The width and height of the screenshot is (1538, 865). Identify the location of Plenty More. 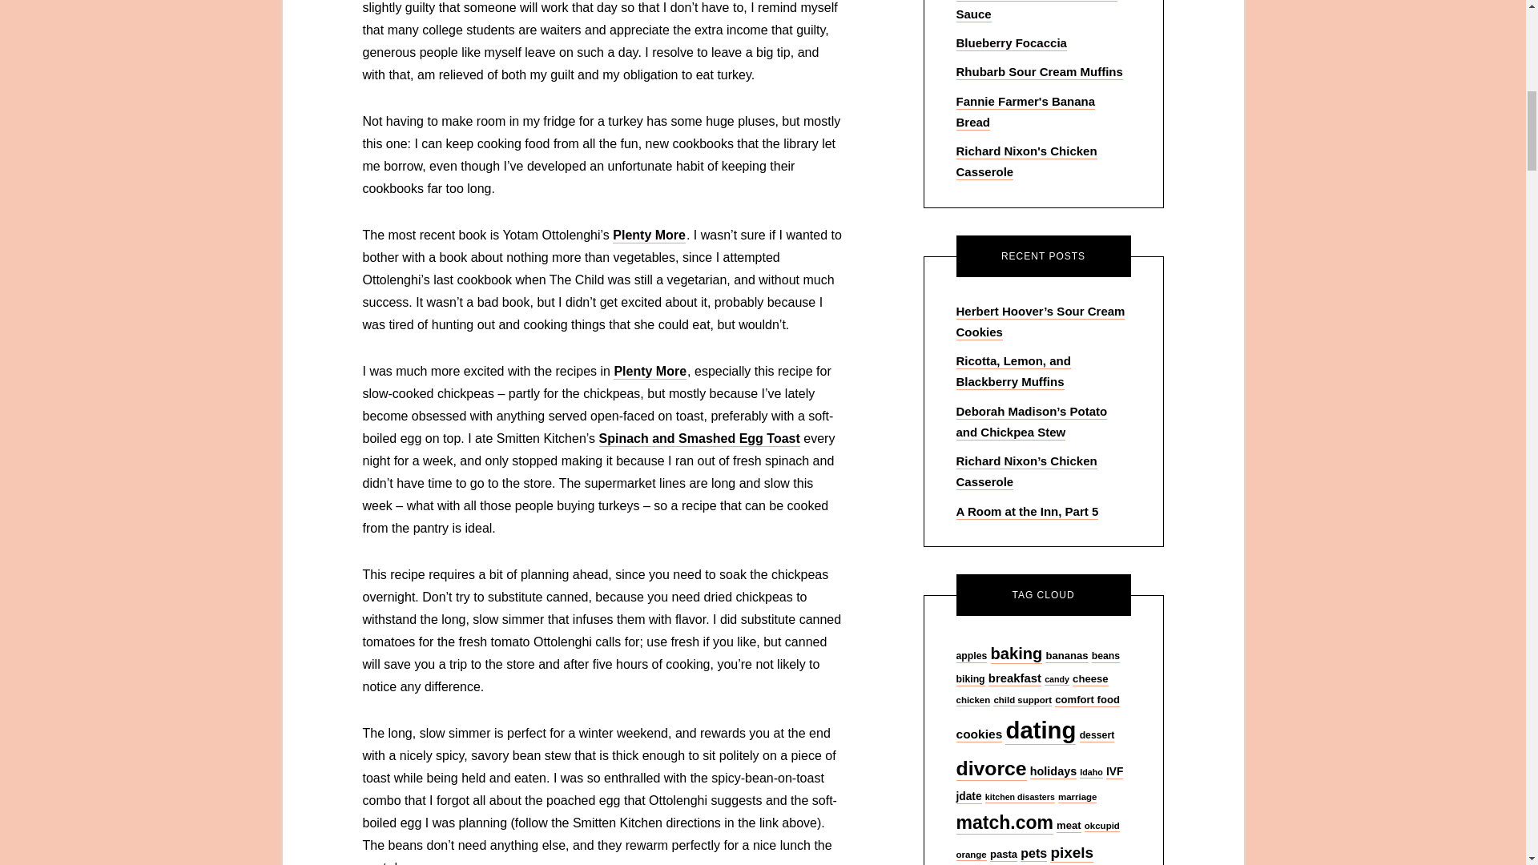
(649, 235).